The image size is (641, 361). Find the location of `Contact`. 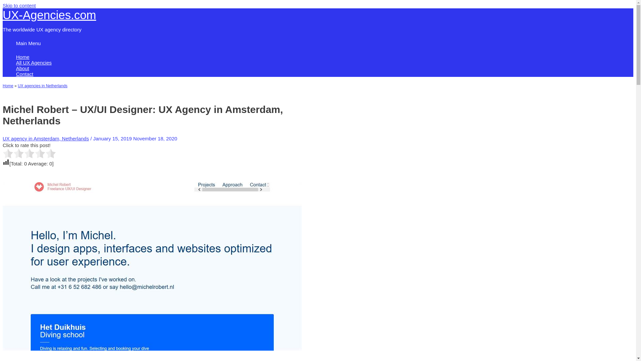

Contact is located at coordinates (216, 74).